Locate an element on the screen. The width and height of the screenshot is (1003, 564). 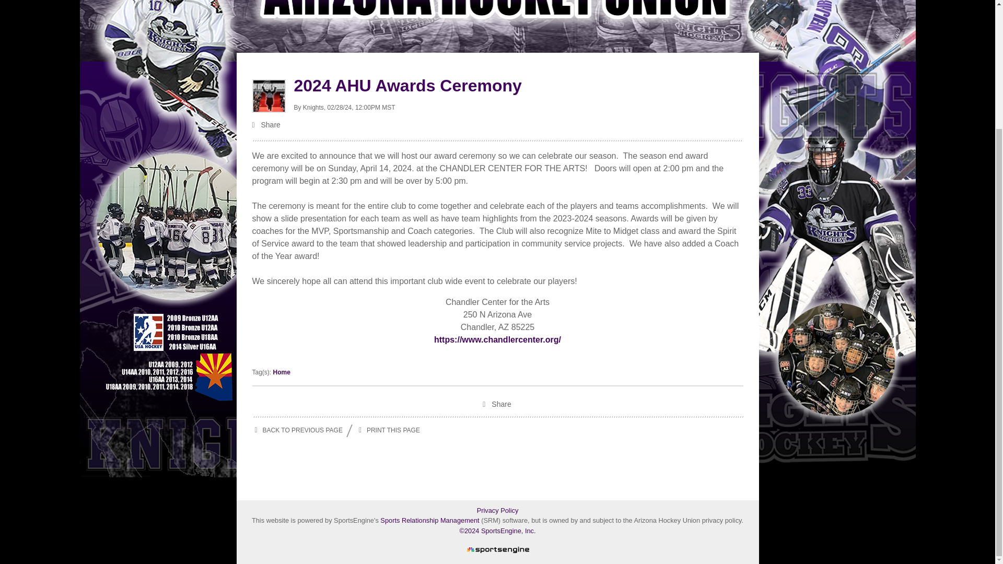
Sports Relationship Management is located at coordinates (430, 520).